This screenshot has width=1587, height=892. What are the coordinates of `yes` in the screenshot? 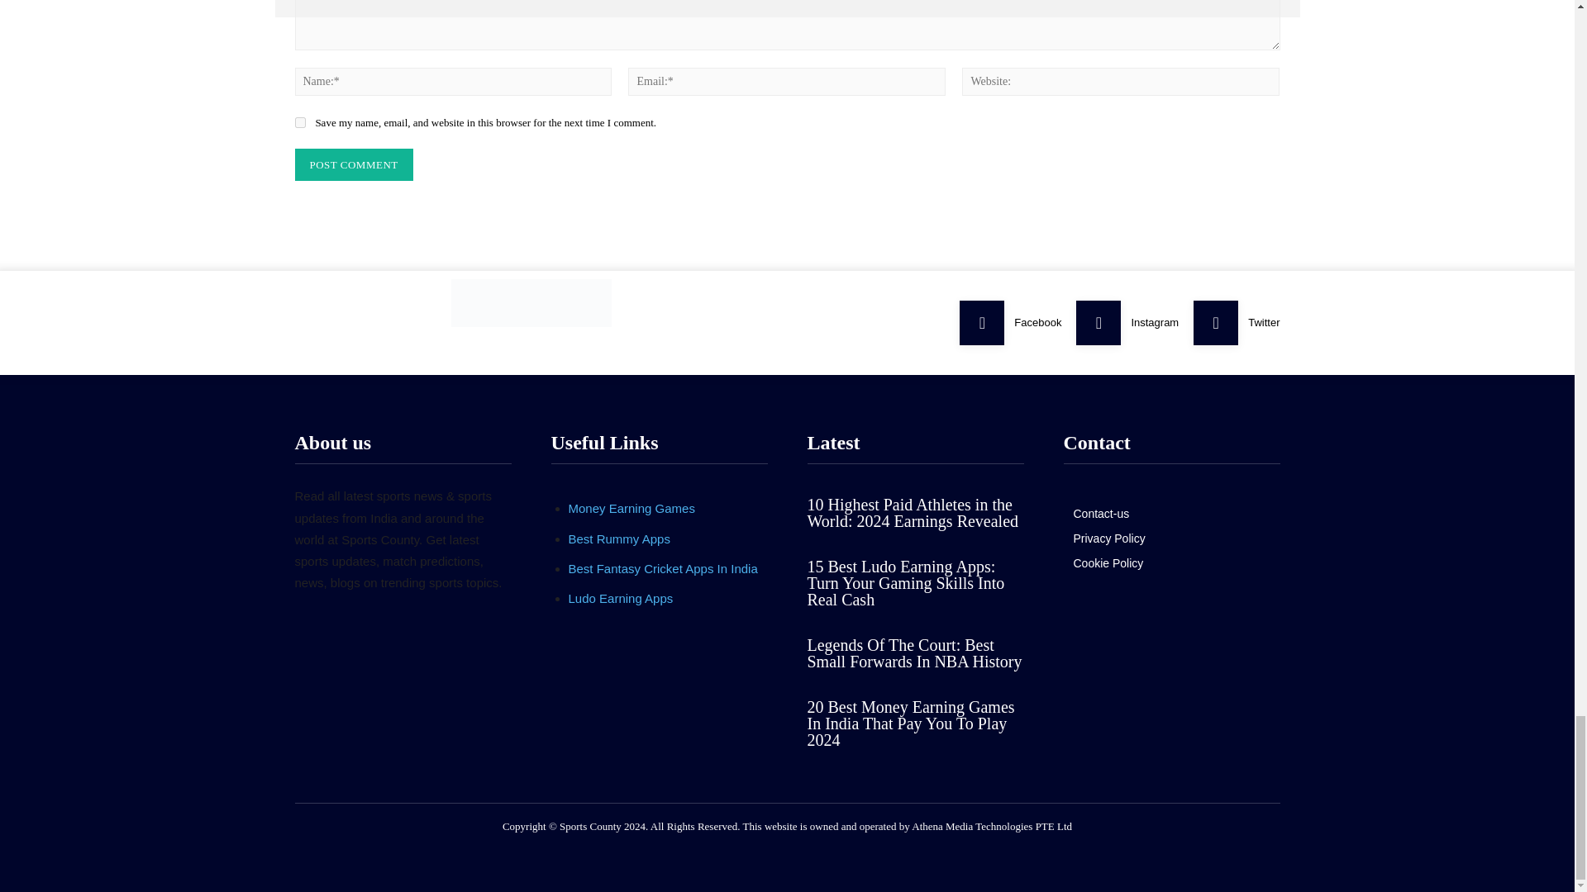 It's located at (299, 122).